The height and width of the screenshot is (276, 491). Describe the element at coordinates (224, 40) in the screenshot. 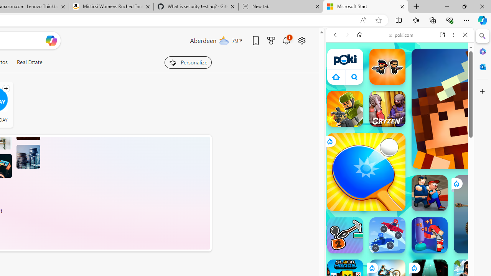

I see `Mostly cloudy` at that location.